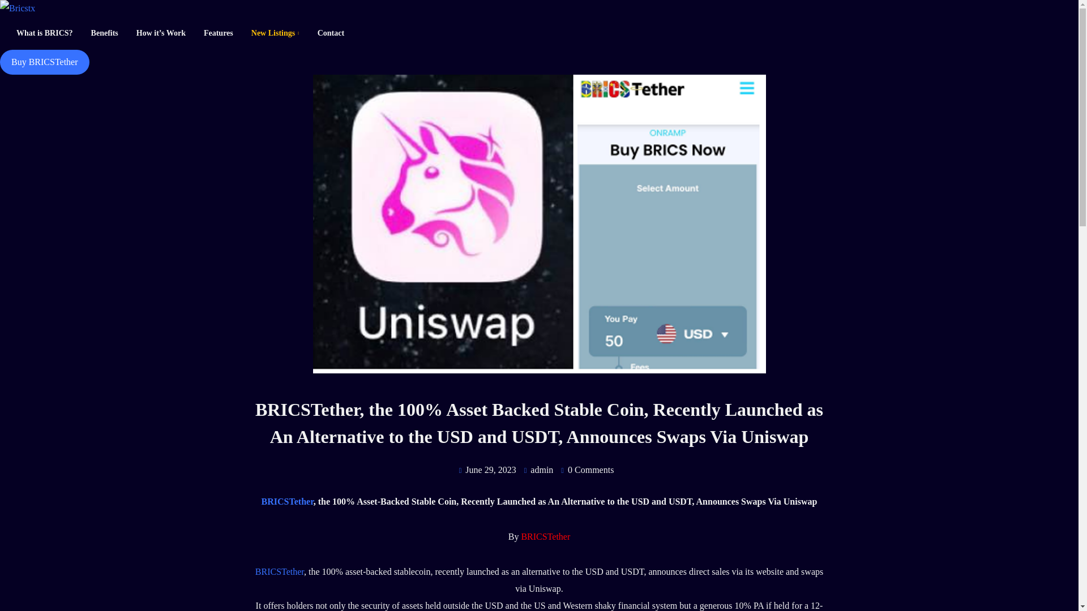  Describe the element at coordinates (288, 501) in the screenshot. I see `BRICSTether` at that location.